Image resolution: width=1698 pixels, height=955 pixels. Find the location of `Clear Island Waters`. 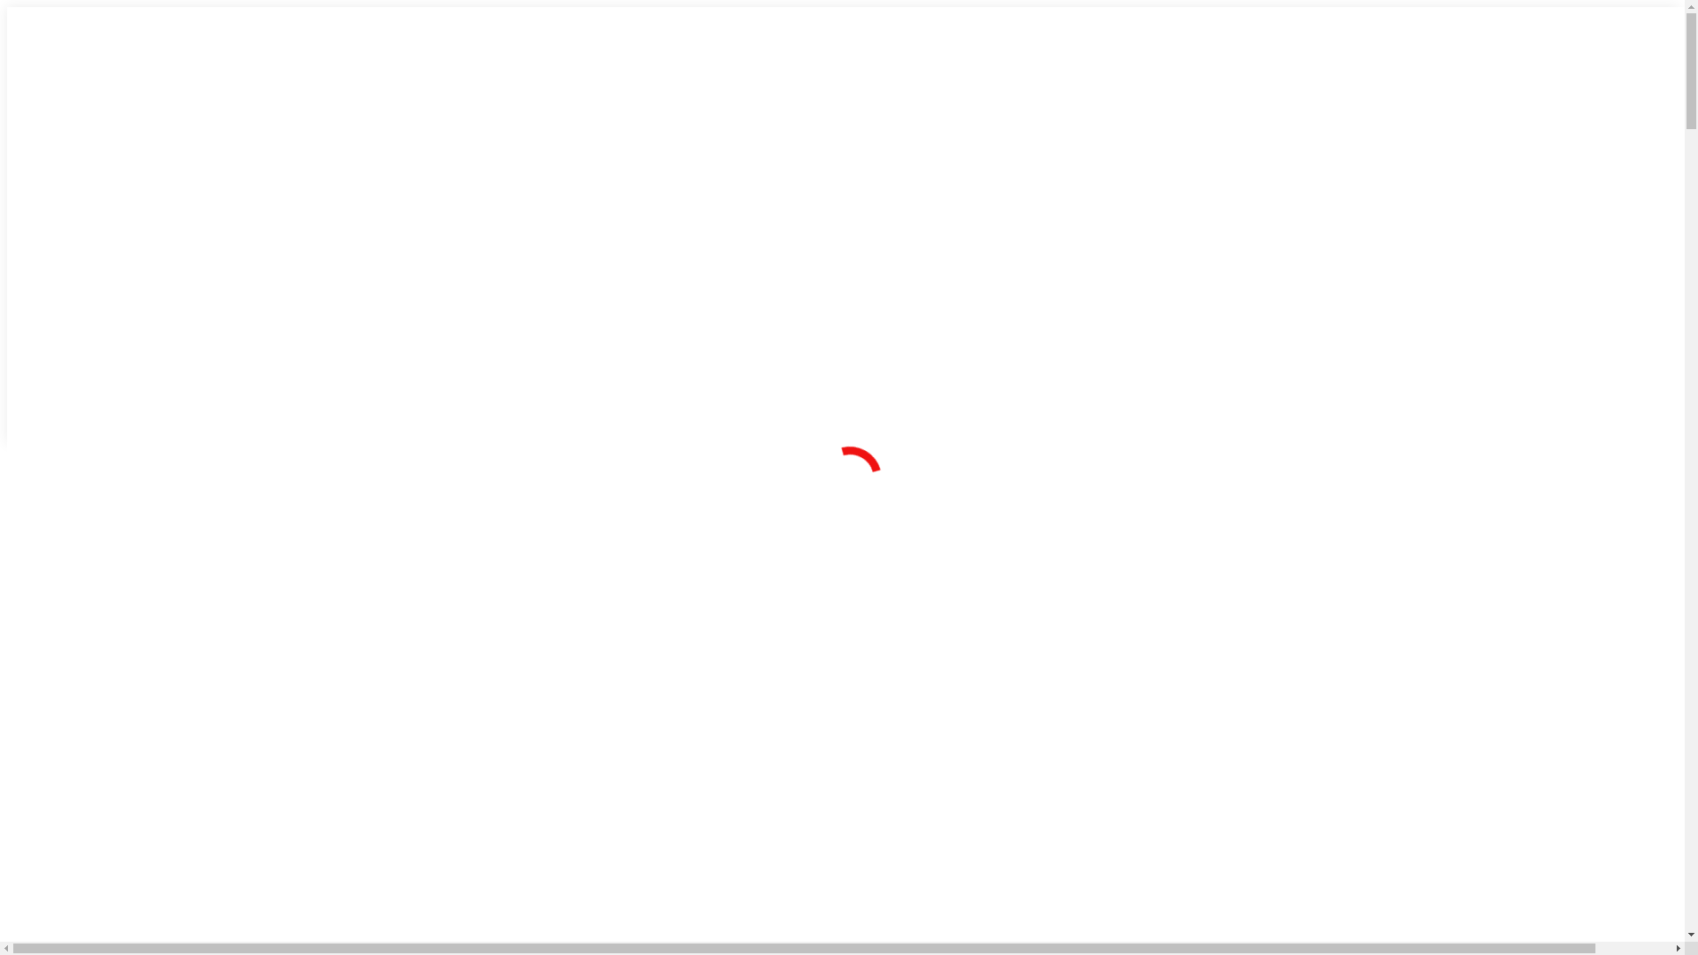

Clear Island Waters is located at coordinates (929, 242).